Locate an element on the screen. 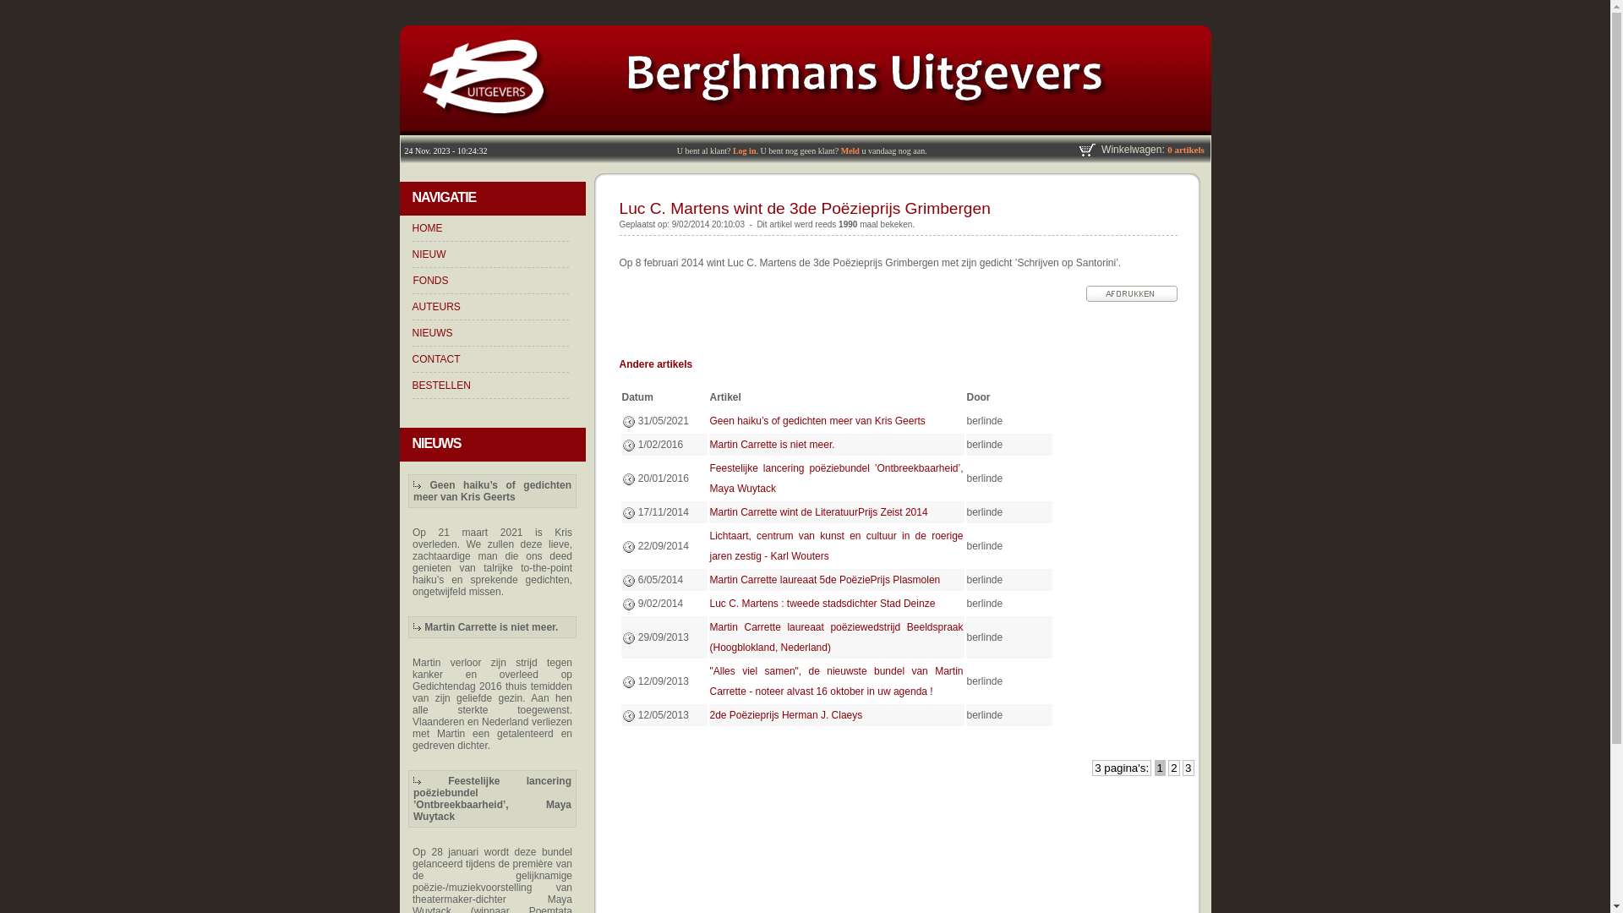 Image resolution: width=1623 pixels, height=913 pixels. NIEUWS is located at coordinates (433, 333).